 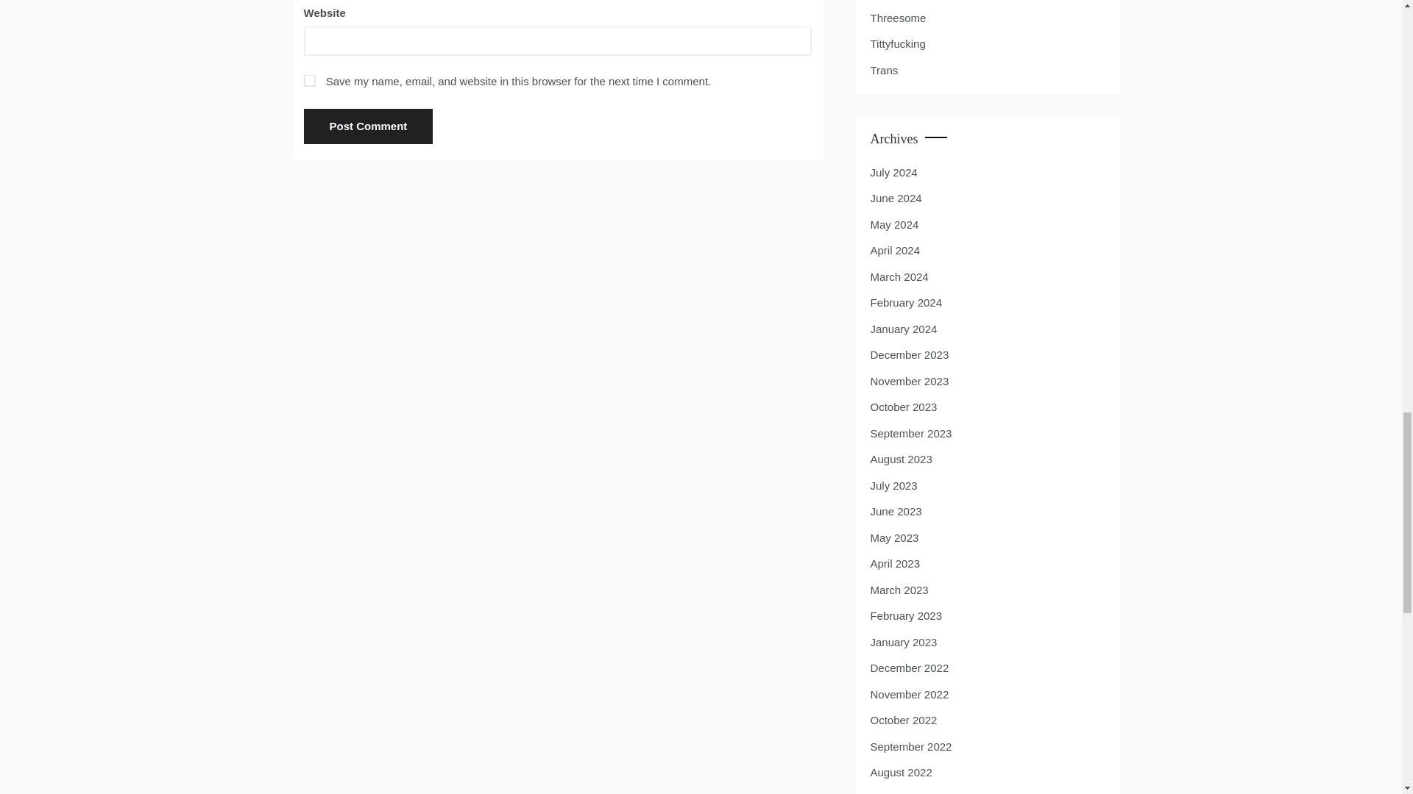 I want to click on yes, so click(x=309, y=80).